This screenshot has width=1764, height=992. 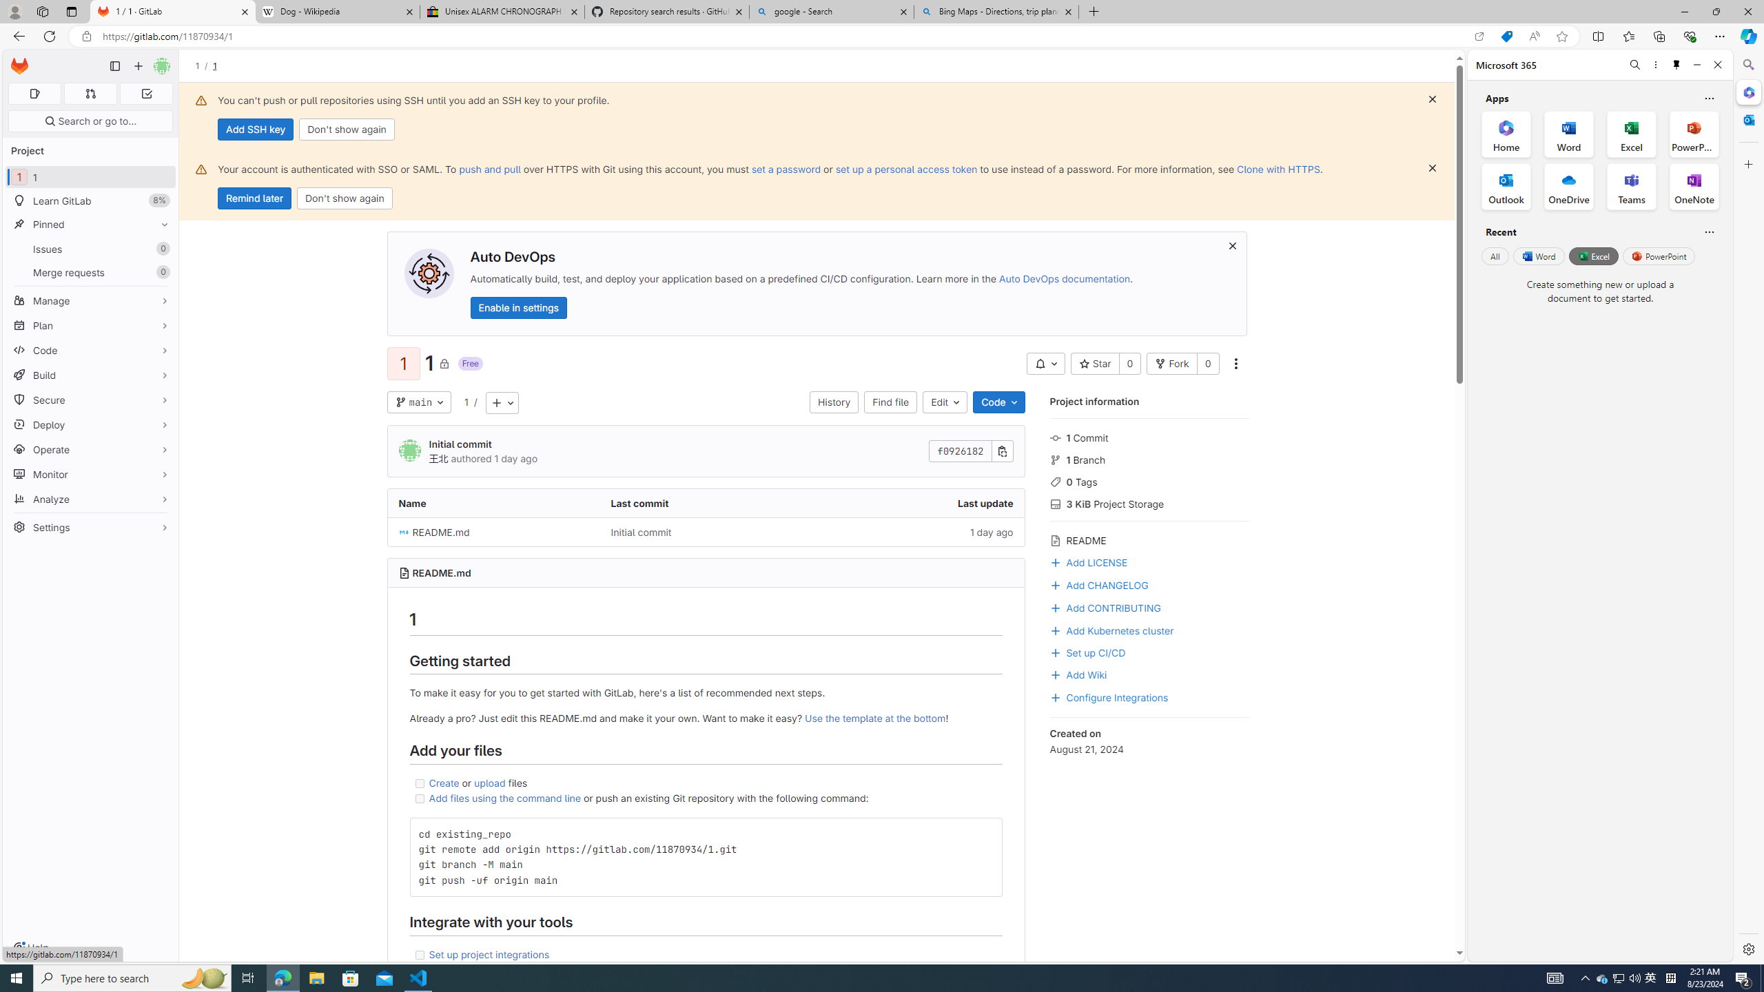 I want to click on Initial commit, so click(x=706, y=532).